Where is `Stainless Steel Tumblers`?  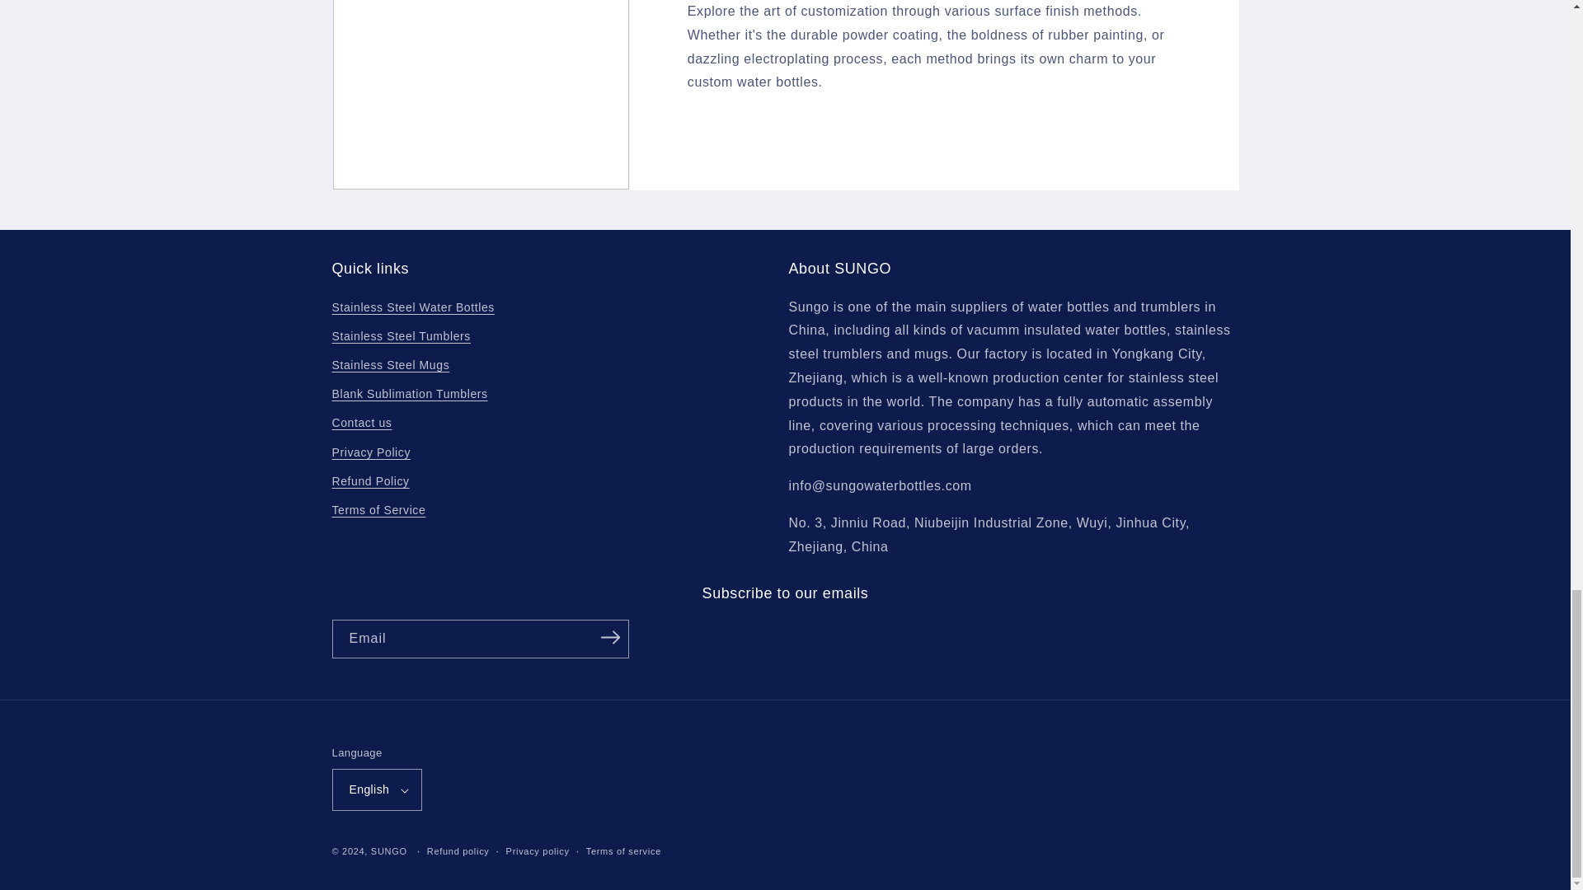
Stainless Steel Tumblers is located at coordinates (401, 336).